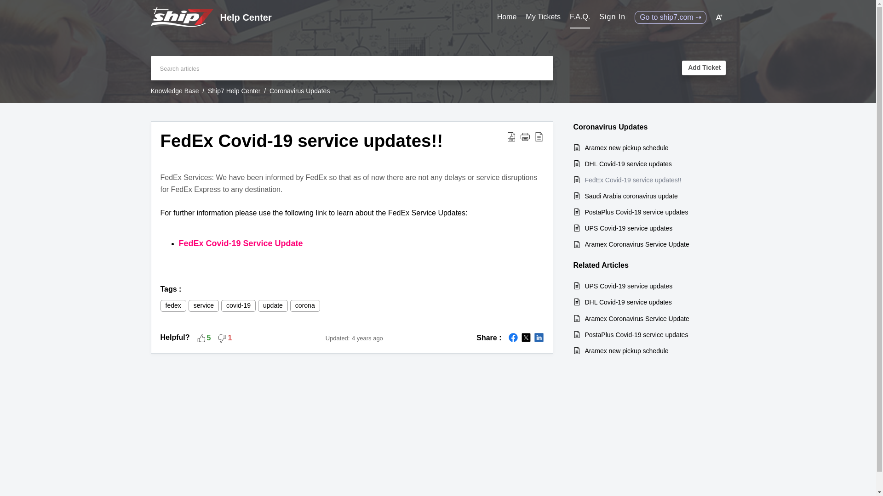  What do you see at coordinates (650, 302) in the screenshot?
I see `DHL Covid-19 service updates` at bounding box center [650, 302].